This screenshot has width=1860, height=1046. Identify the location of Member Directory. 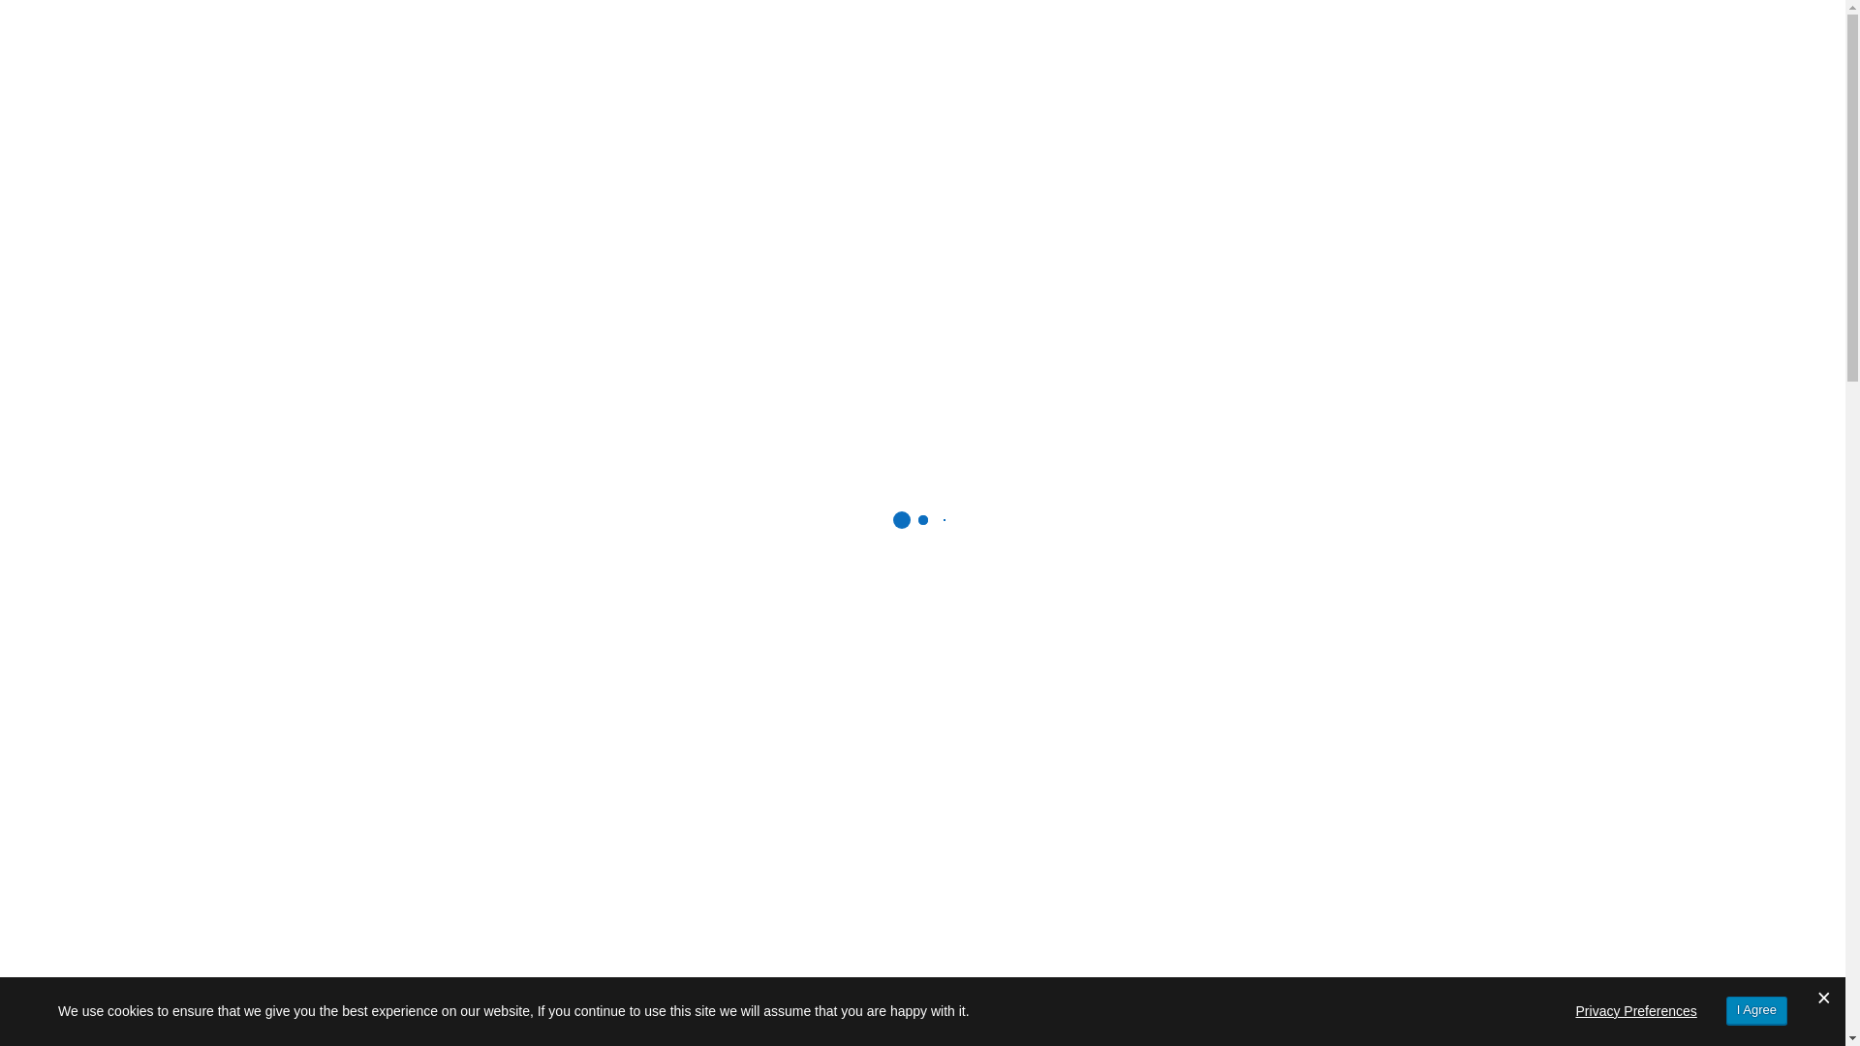
(500, 467).